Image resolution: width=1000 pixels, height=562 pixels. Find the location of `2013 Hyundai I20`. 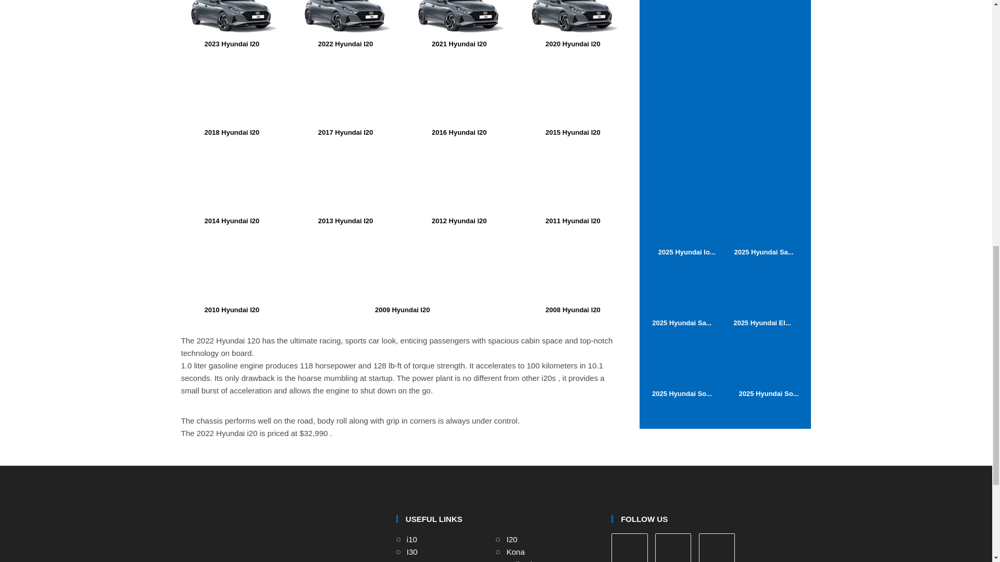

2013 Hyundai I20 is located at coordinates (346, 185).